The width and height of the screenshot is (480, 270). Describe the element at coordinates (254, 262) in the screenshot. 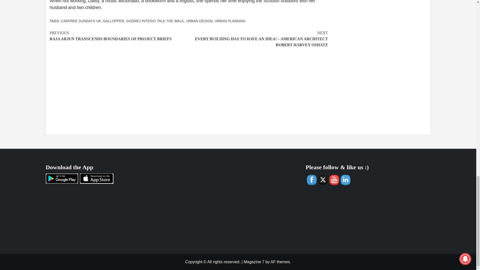

I see `LinkedIn` at that location.